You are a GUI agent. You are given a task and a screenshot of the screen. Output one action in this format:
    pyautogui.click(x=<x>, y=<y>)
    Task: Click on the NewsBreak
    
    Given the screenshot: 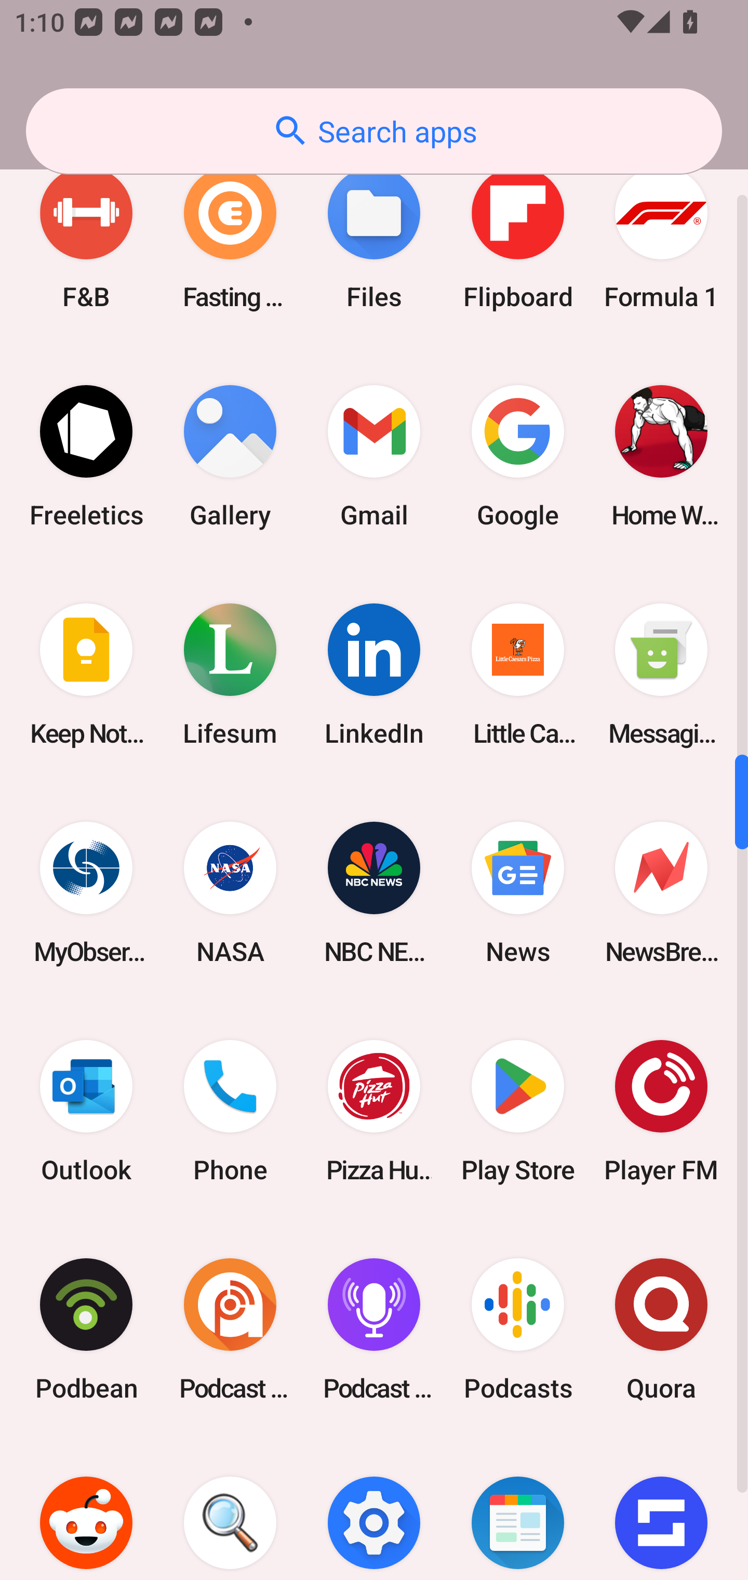 What is the action you would take?
    pyautogui.click(x=661, y=892)
    